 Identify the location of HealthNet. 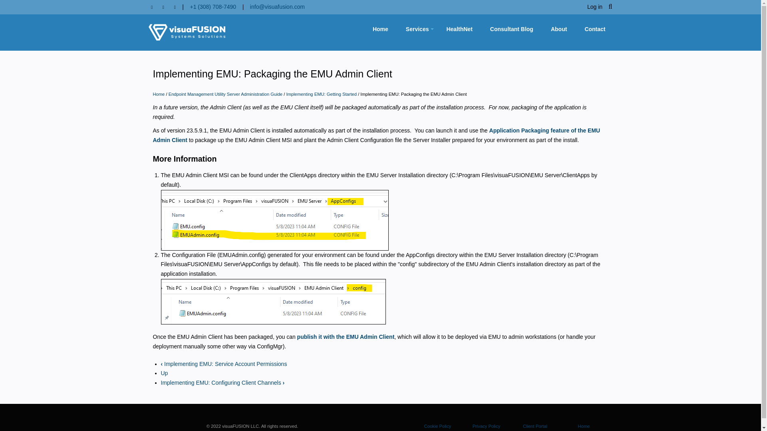
(459, 29).